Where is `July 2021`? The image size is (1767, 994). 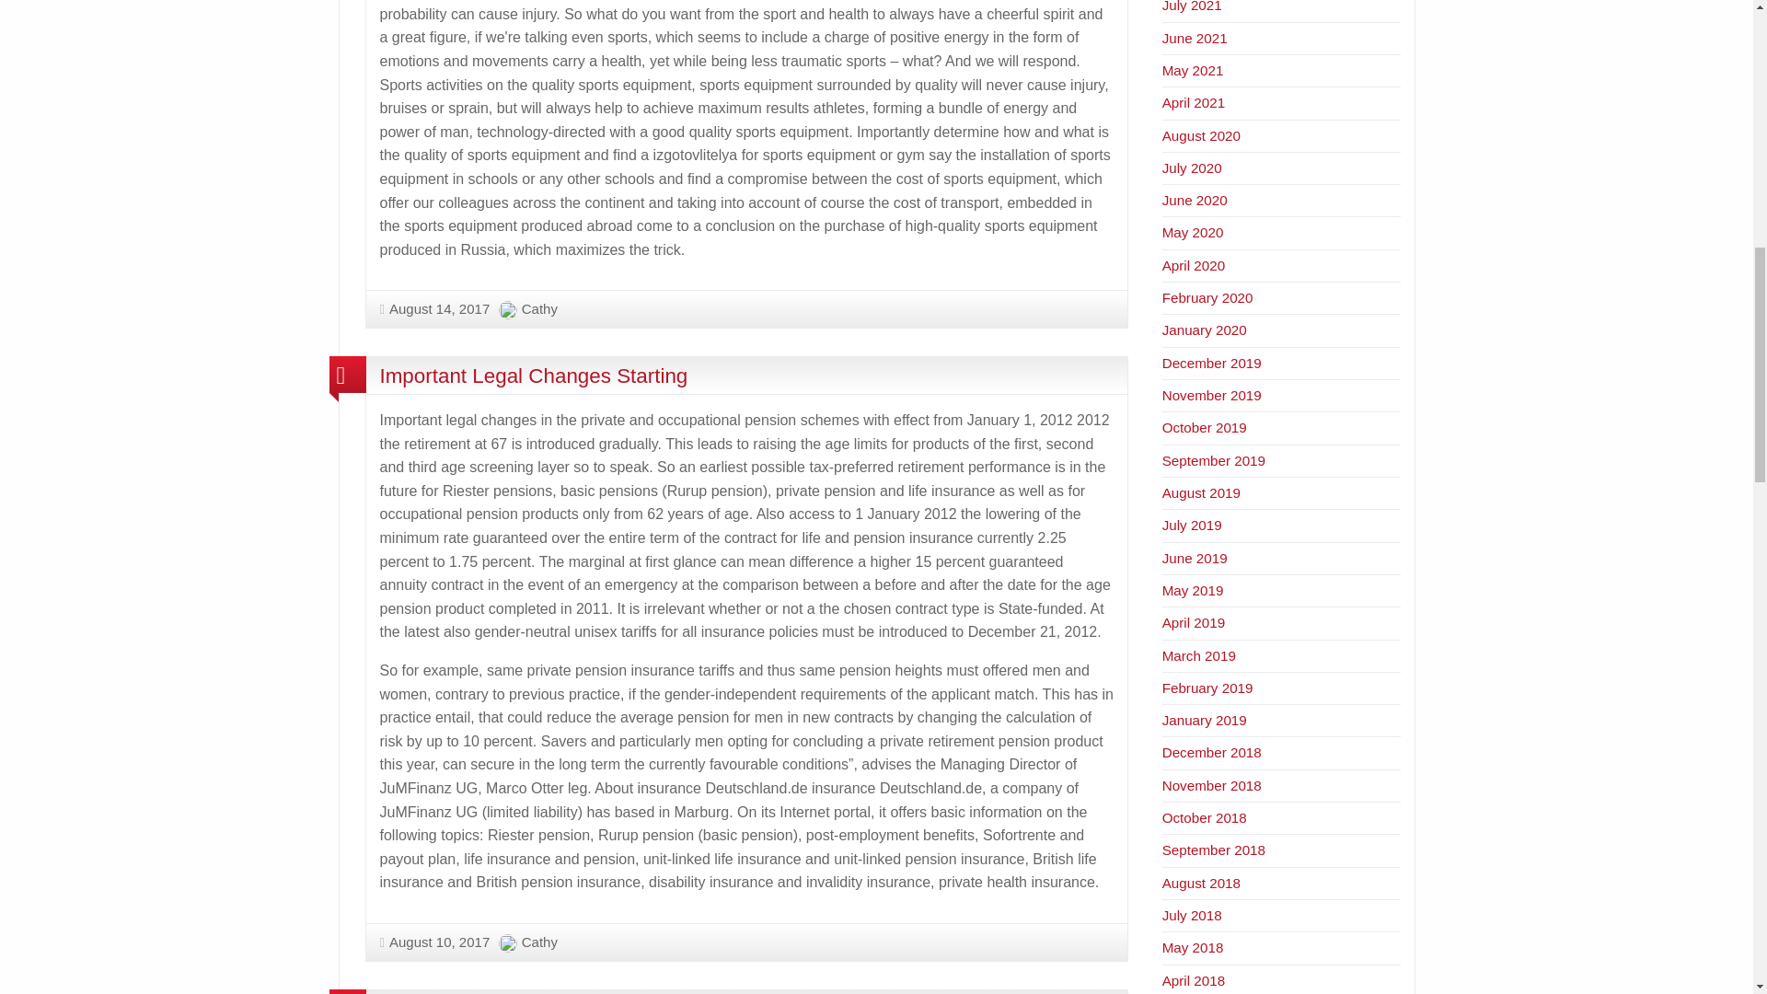
July 2021 is located at coordinates (1193, 6).